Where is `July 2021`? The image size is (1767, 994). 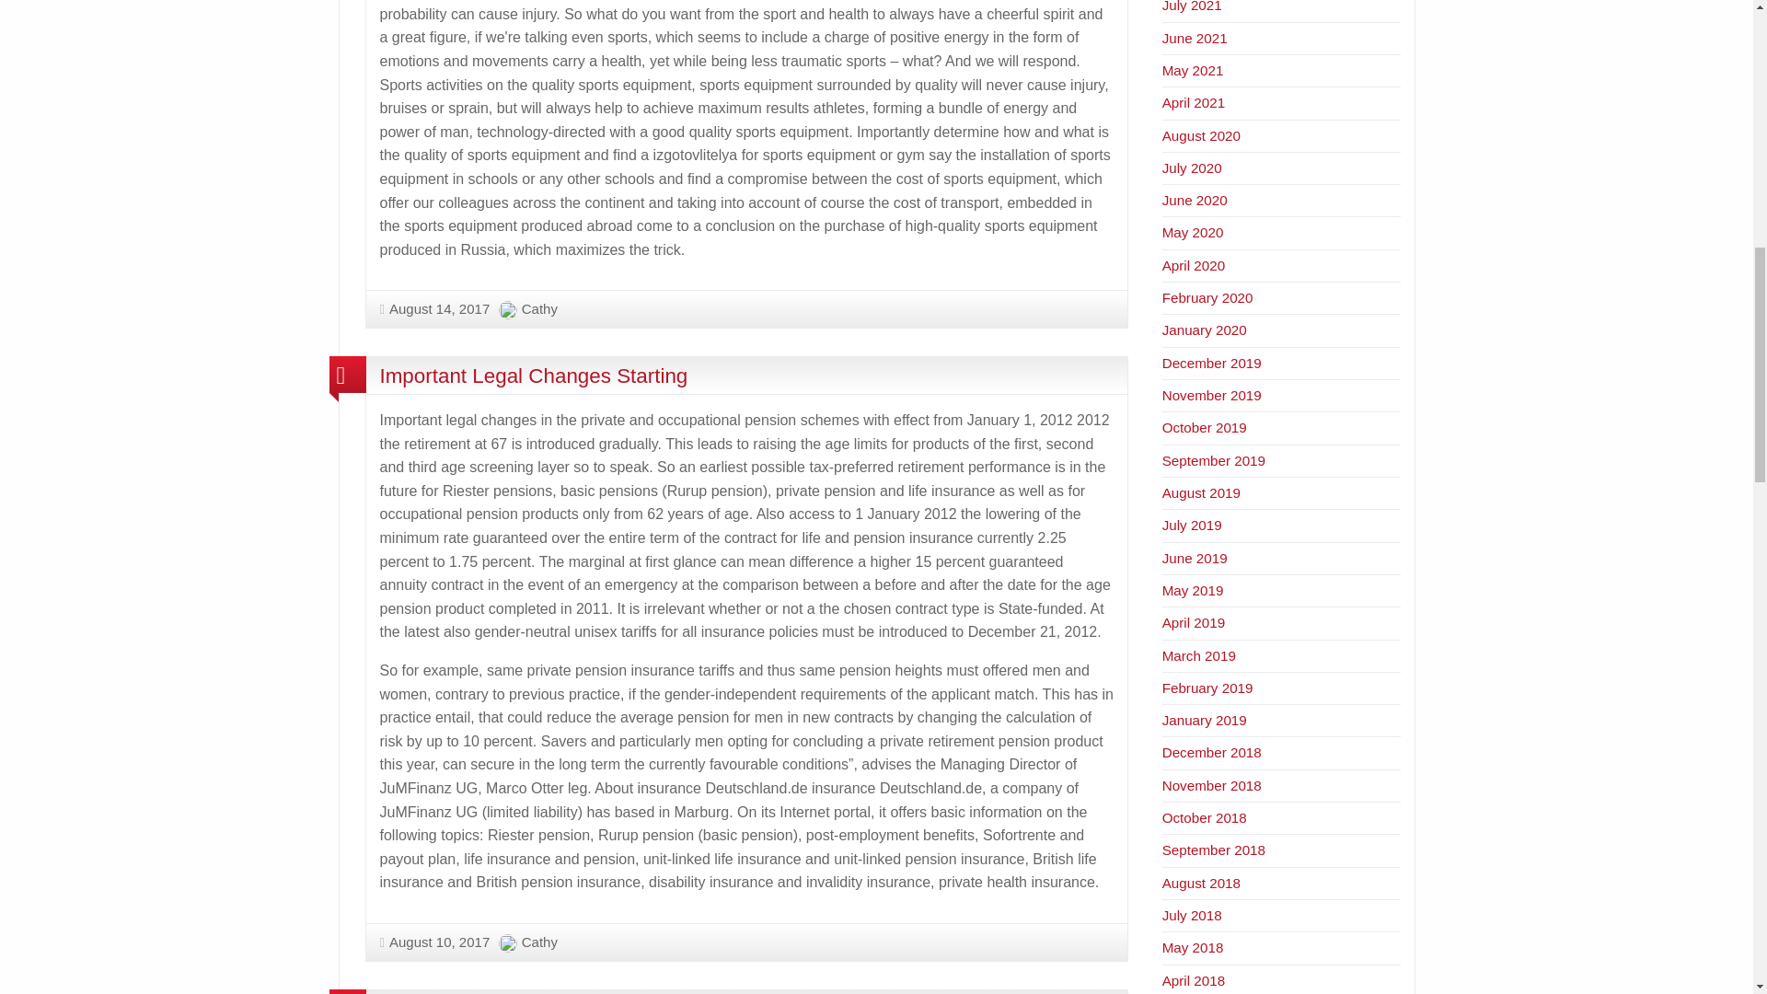
July 2021 is located at coordinates (1193, 6).